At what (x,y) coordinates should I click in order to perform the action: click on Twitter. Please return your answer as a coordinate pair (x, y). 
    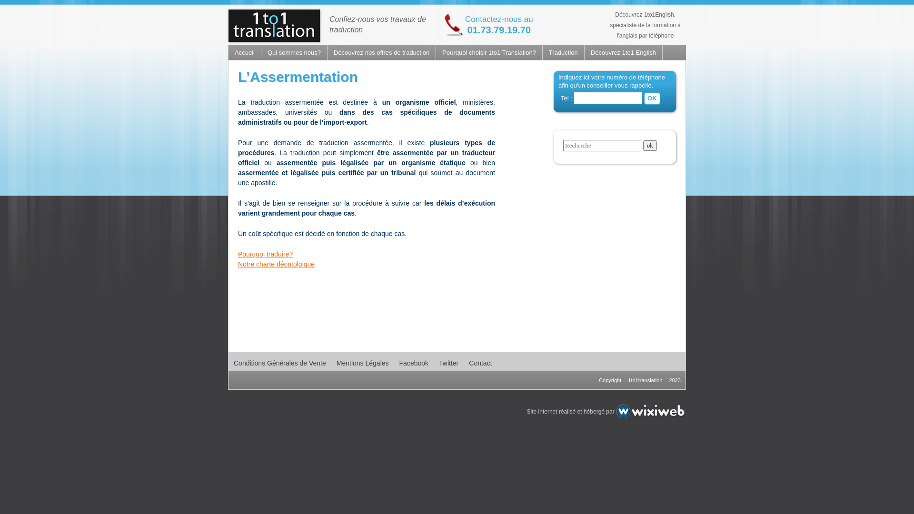
    Looking at the image, I should click on (448, 364).